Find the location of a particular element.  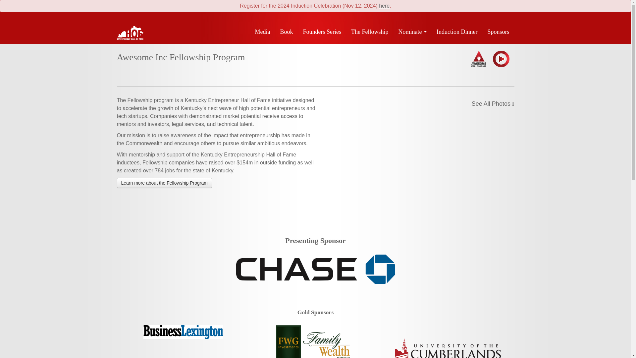

Founders Series is located at coordinates (322, 32).